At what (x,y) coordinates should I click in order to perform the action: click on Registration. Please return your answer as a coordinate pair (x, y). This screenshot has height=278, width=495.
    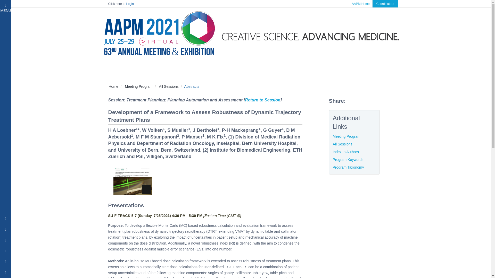
    Looking at the image, I should click on (108, 16).